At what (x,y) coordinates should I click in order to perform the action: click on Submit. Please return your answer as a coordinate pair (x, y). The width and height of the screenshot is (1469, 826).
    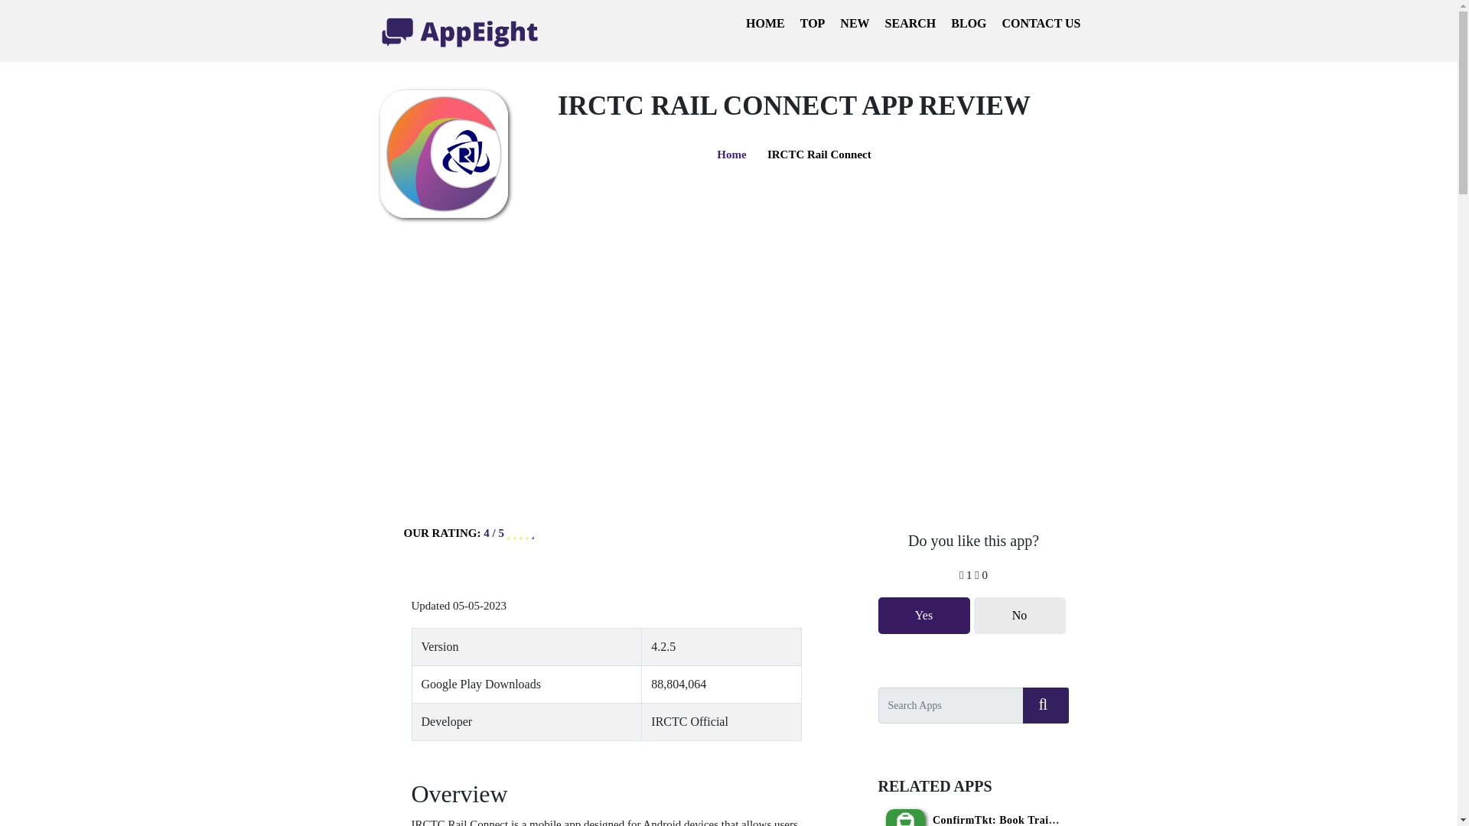
    Looking at the image, I should click on (1045, 704).